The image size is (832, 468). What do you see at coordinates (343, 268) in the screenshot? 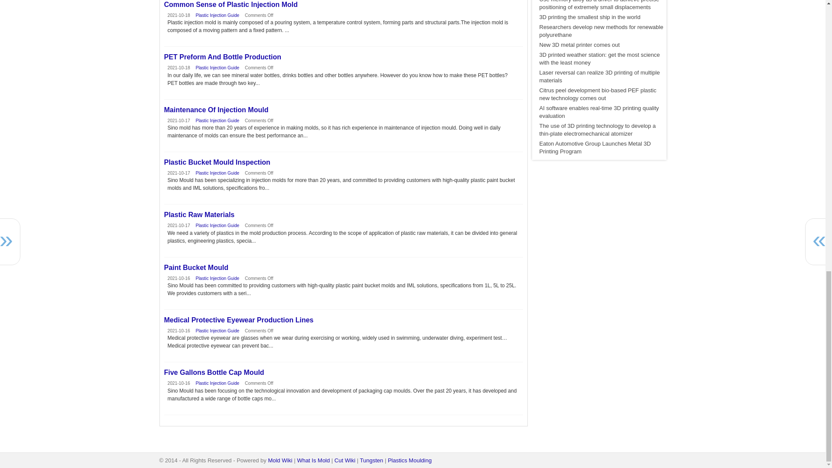
I see `Paint Bucket Mould` at bounding box center [343, 268].